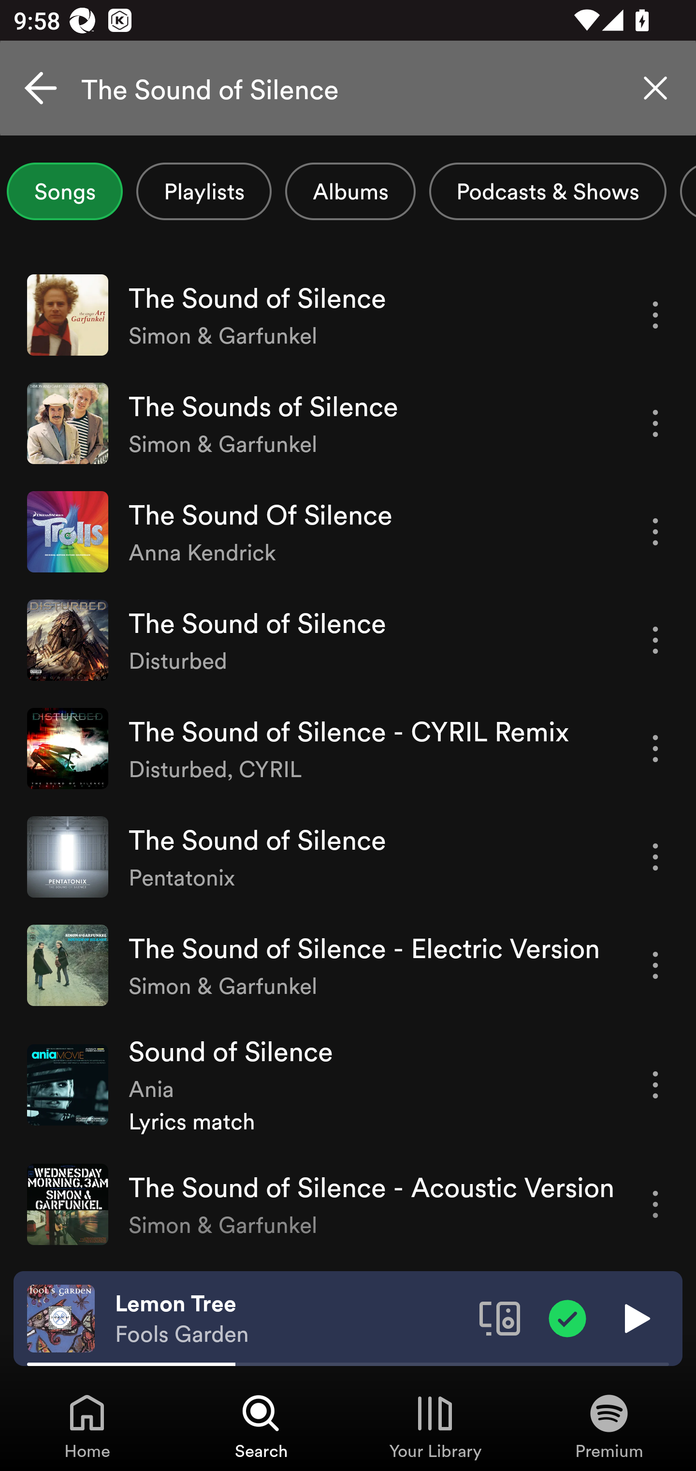  Describe the element at coordinates (548, 191) in the screenshot. I see `Podcasts & Shows` at that location.